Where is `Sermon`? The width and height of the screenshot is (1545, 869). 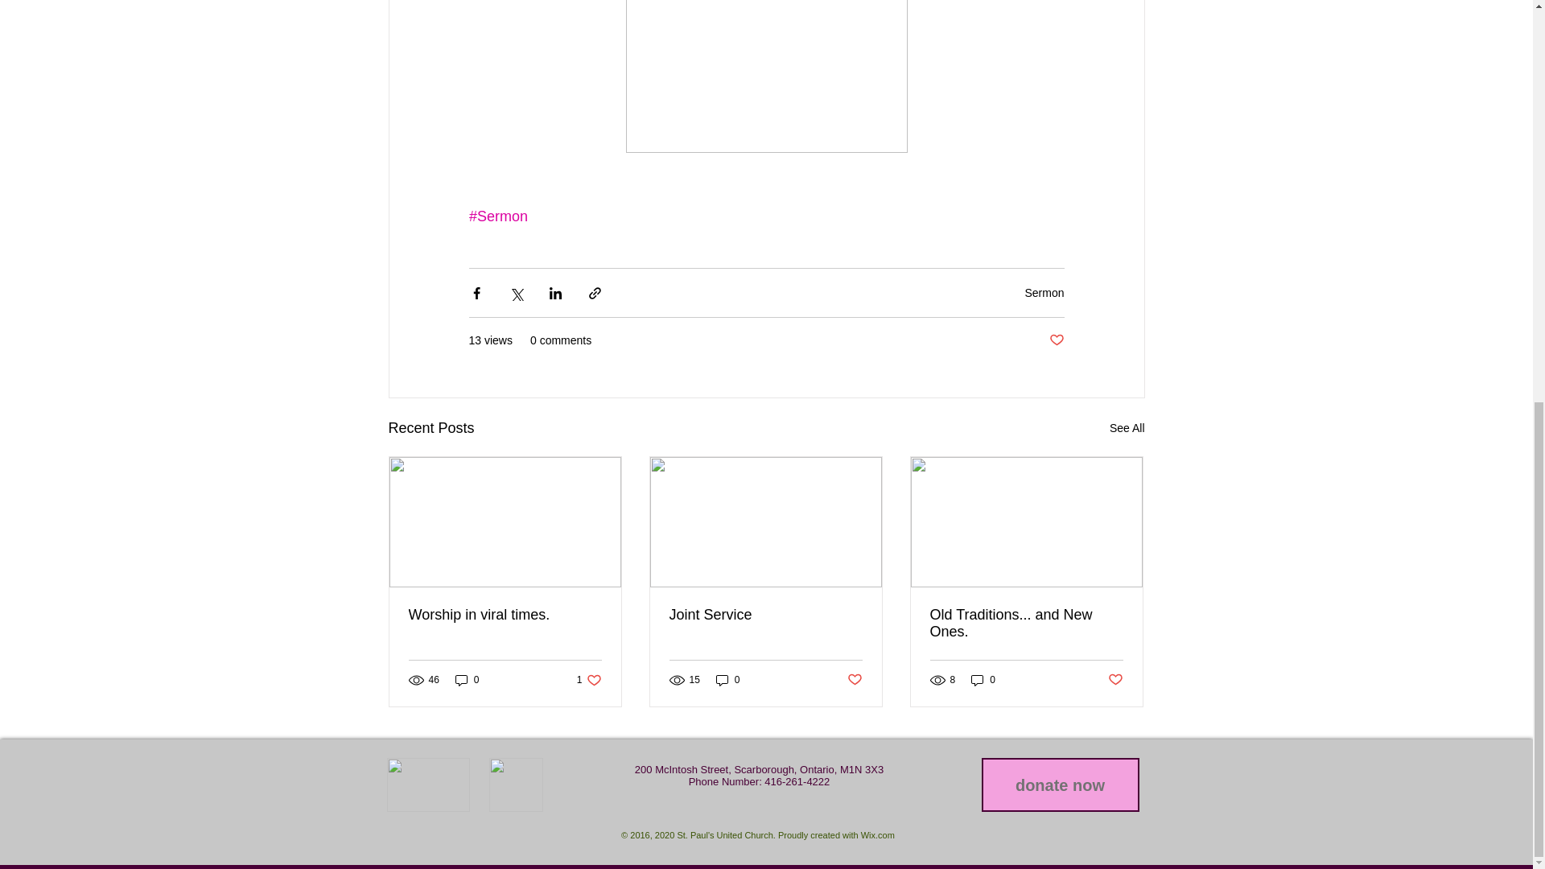 Sermon is located at coordinates (1044, 293).